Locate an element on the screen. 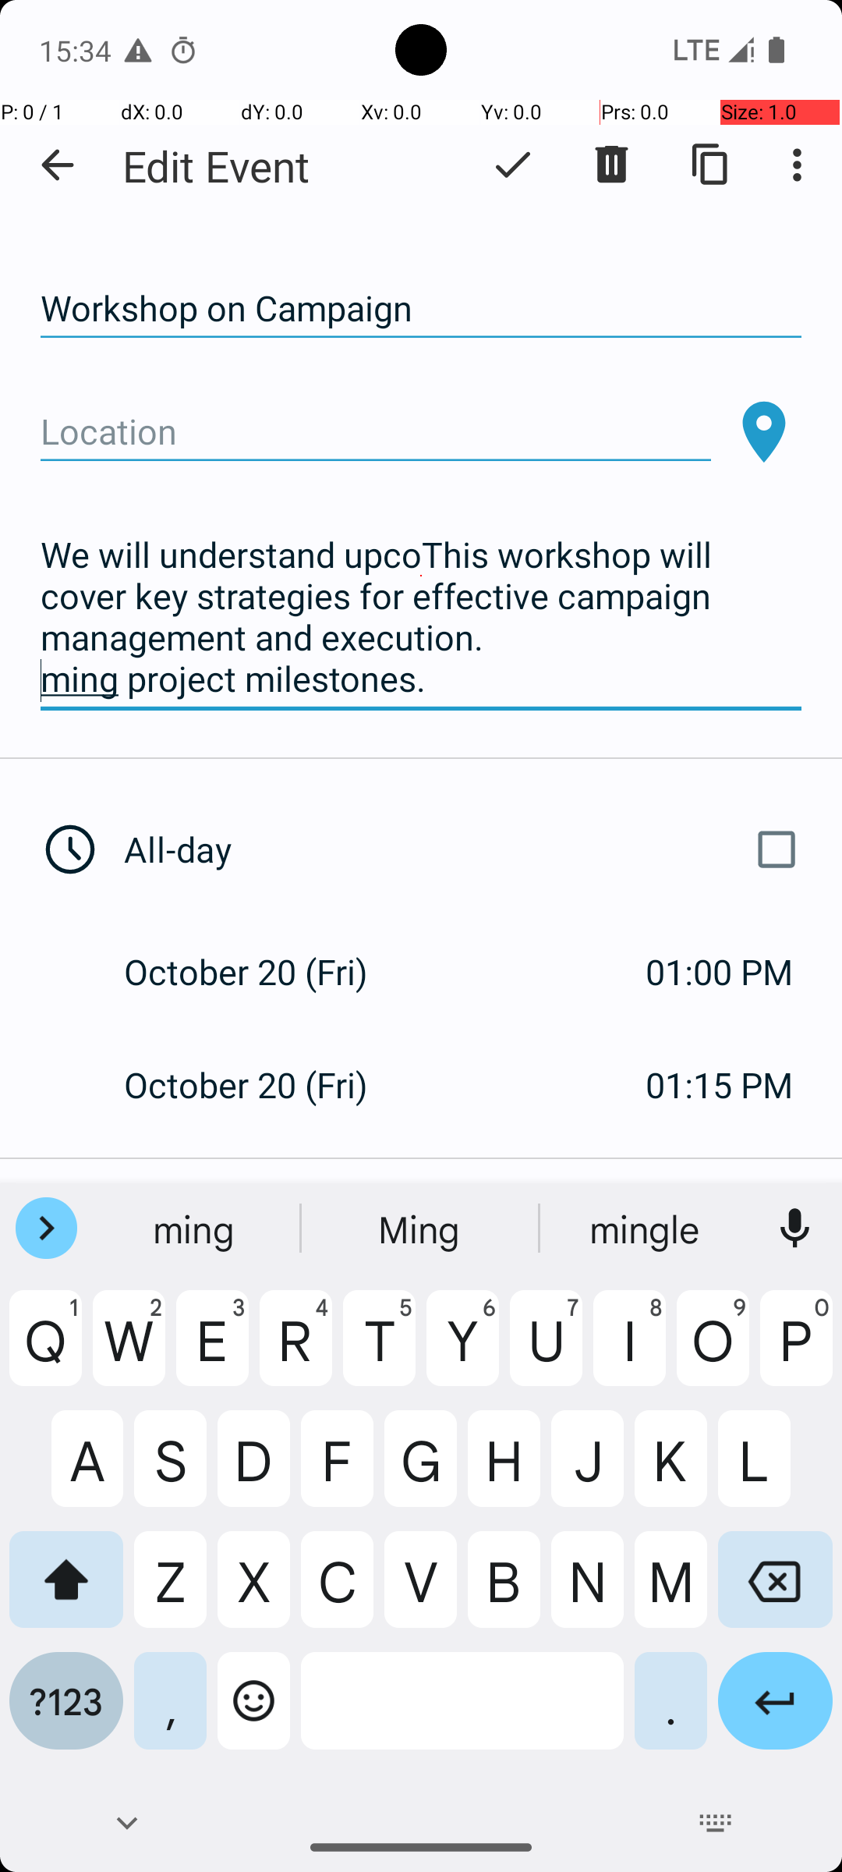 The image size is (842, 1872). mingle is located at coordinates (646, 1228).